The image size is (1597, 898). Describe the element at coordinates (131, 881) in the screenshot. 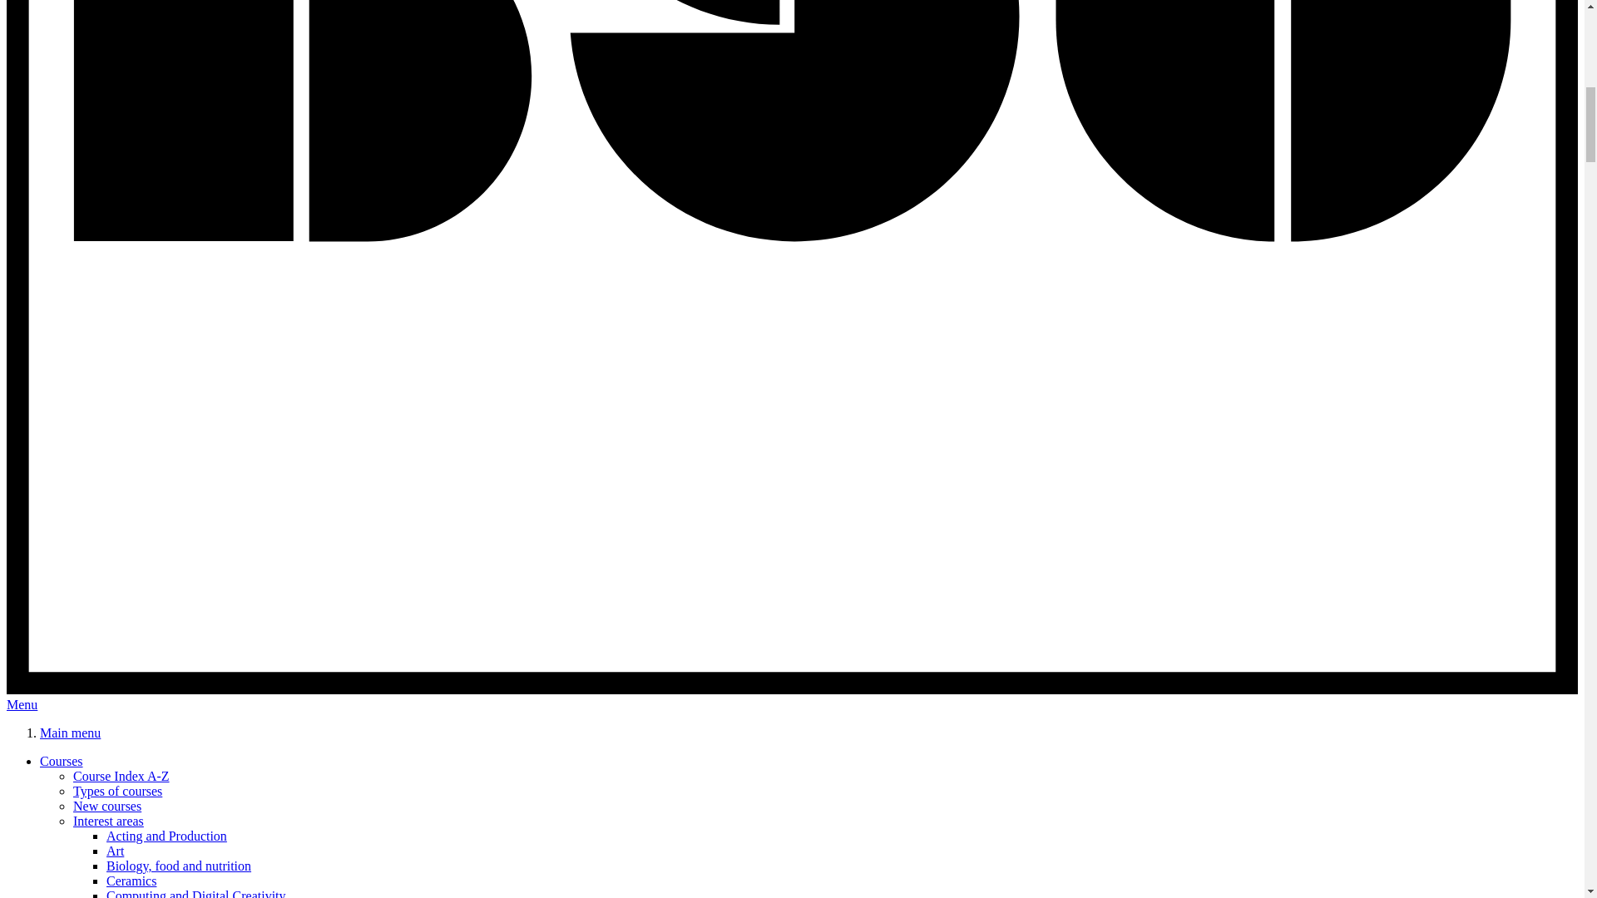

I see `Ceramics` at that location.